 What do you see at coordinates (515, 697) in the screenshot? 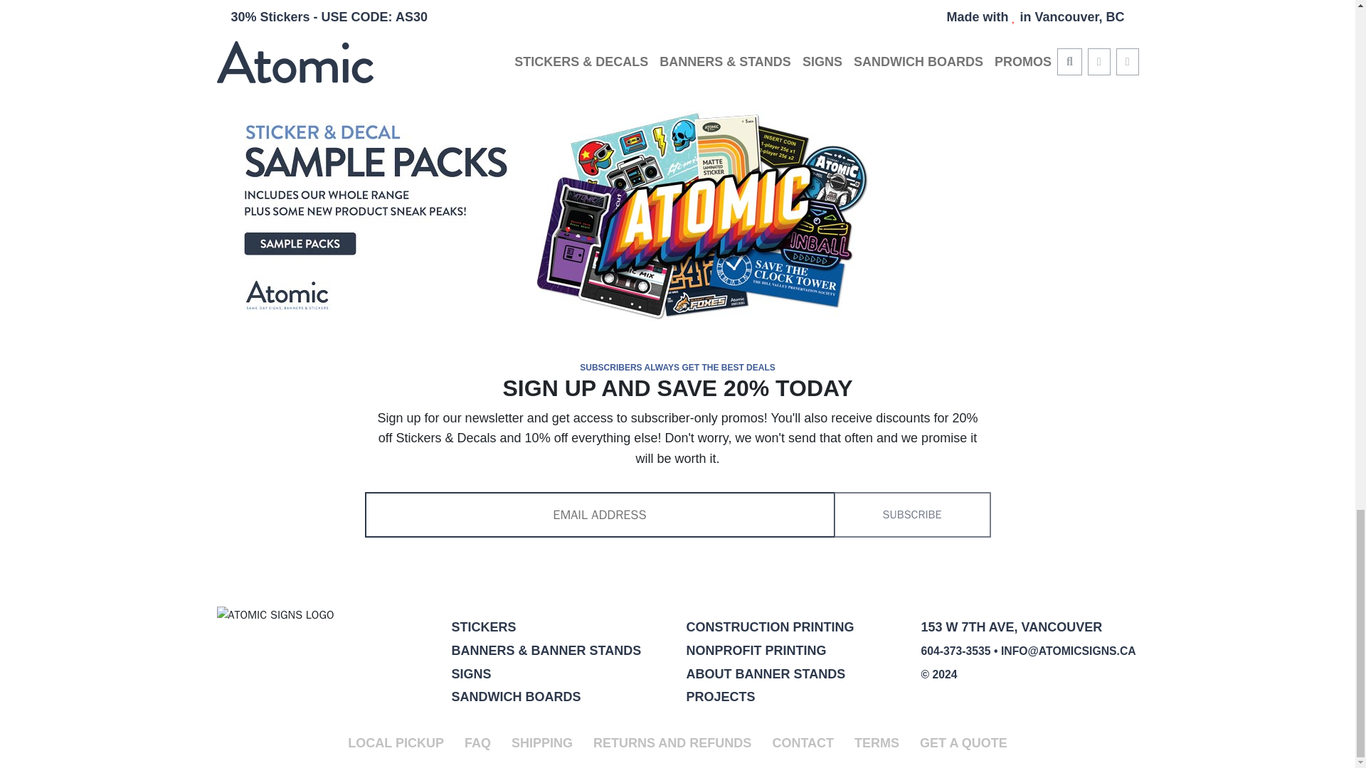
I see `SANDWICH BOARDS` at bounding box center [515, 697].